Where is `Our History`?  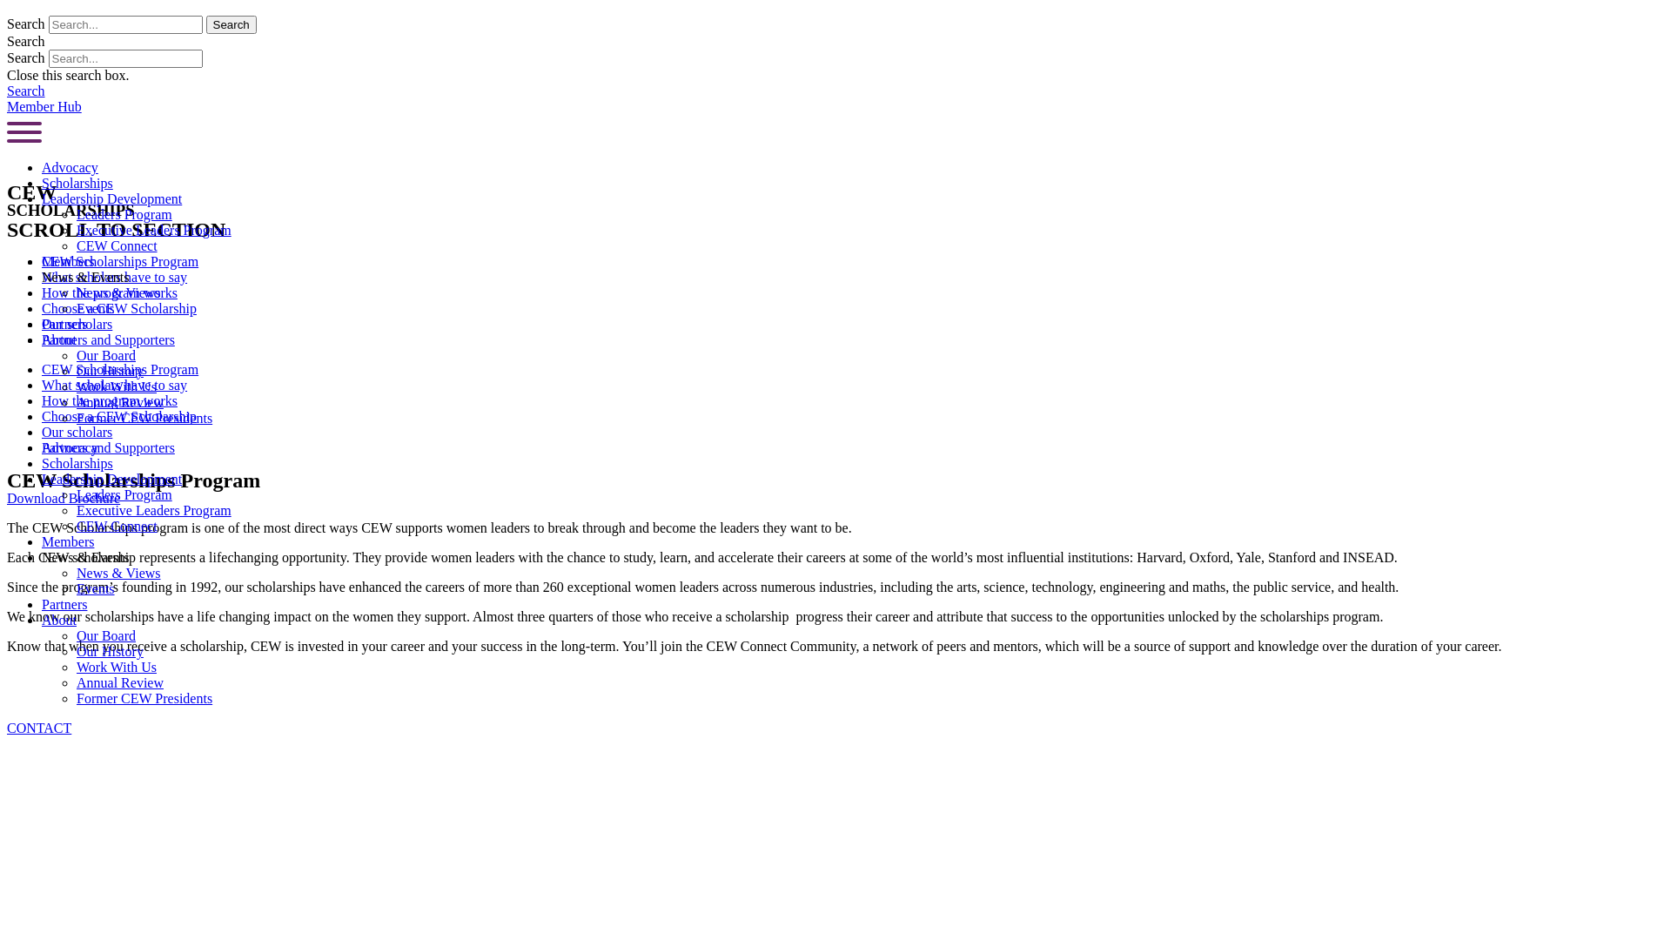 Our History is located at coordinates (110, 651).